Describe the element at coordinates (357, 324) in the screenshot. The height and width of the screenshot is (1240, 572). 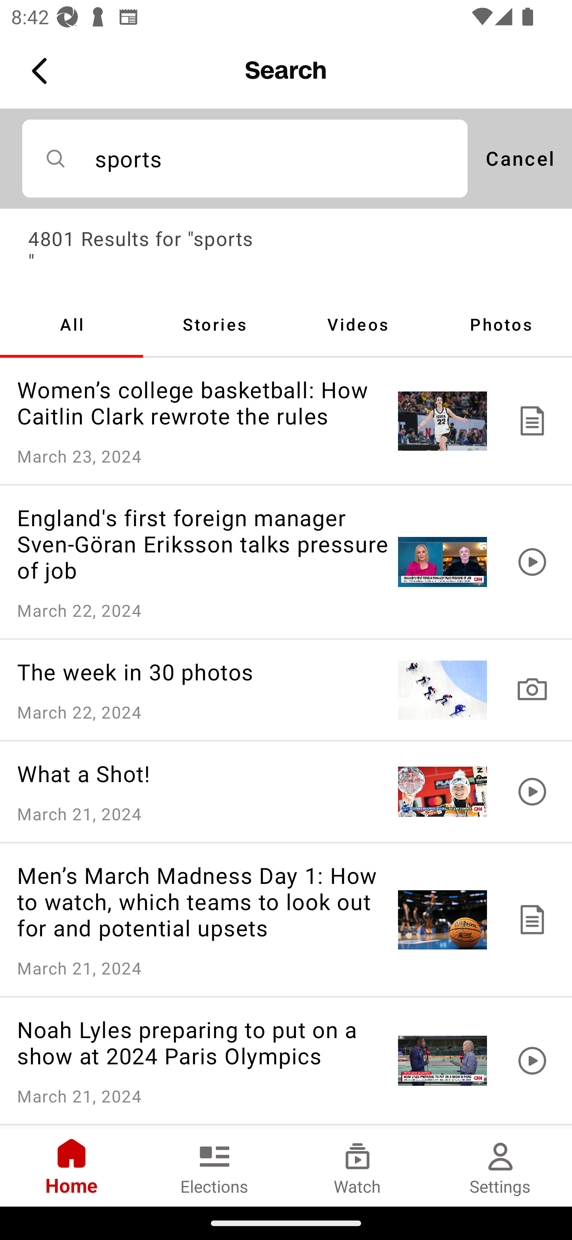
I see `Videos` at that location.